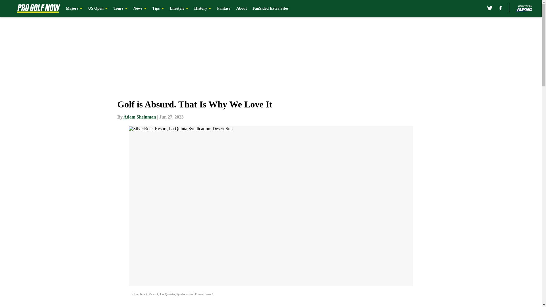 The image size is (546, 307). Describe the element at coordinates (241, 9) in the screenshot. I see `About` at that location.